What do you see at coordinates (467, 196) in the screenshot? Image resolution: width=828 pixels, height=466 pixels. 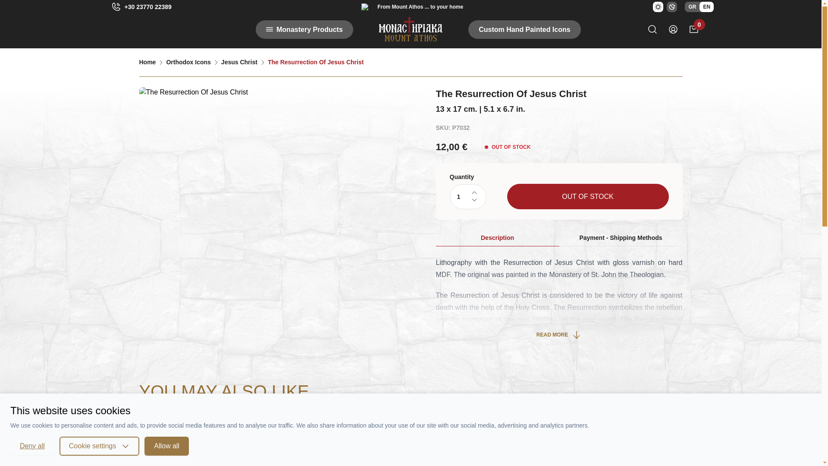 I see `1` at bounding box center [467, 196].